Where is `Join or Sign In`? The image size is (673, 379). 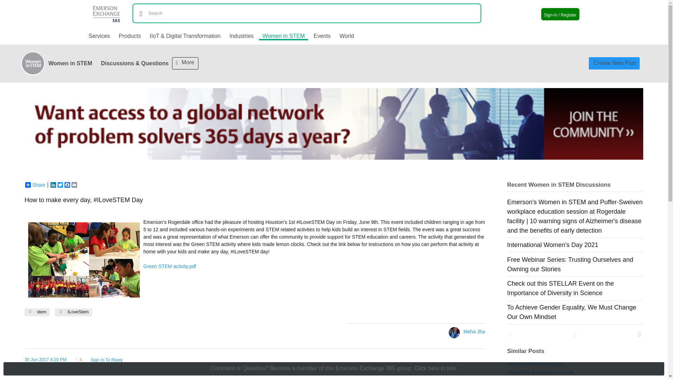 Join or Sign In is located at coordinates (560, 14).